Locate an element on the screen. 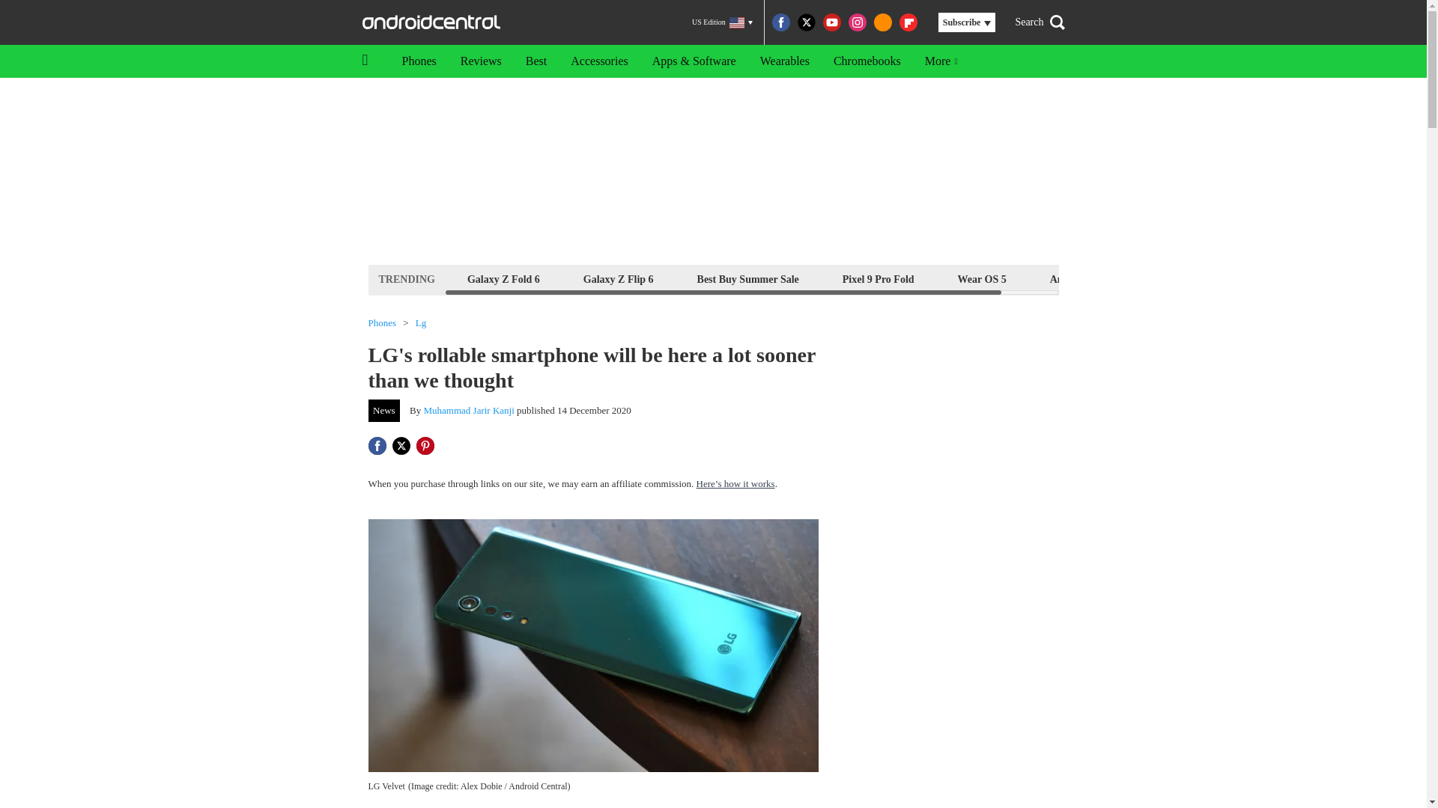 Image resolution: width=1438 pixels, height=808 pixels. Galaxy Z Flip 6 is located at coordinates (618, 278).